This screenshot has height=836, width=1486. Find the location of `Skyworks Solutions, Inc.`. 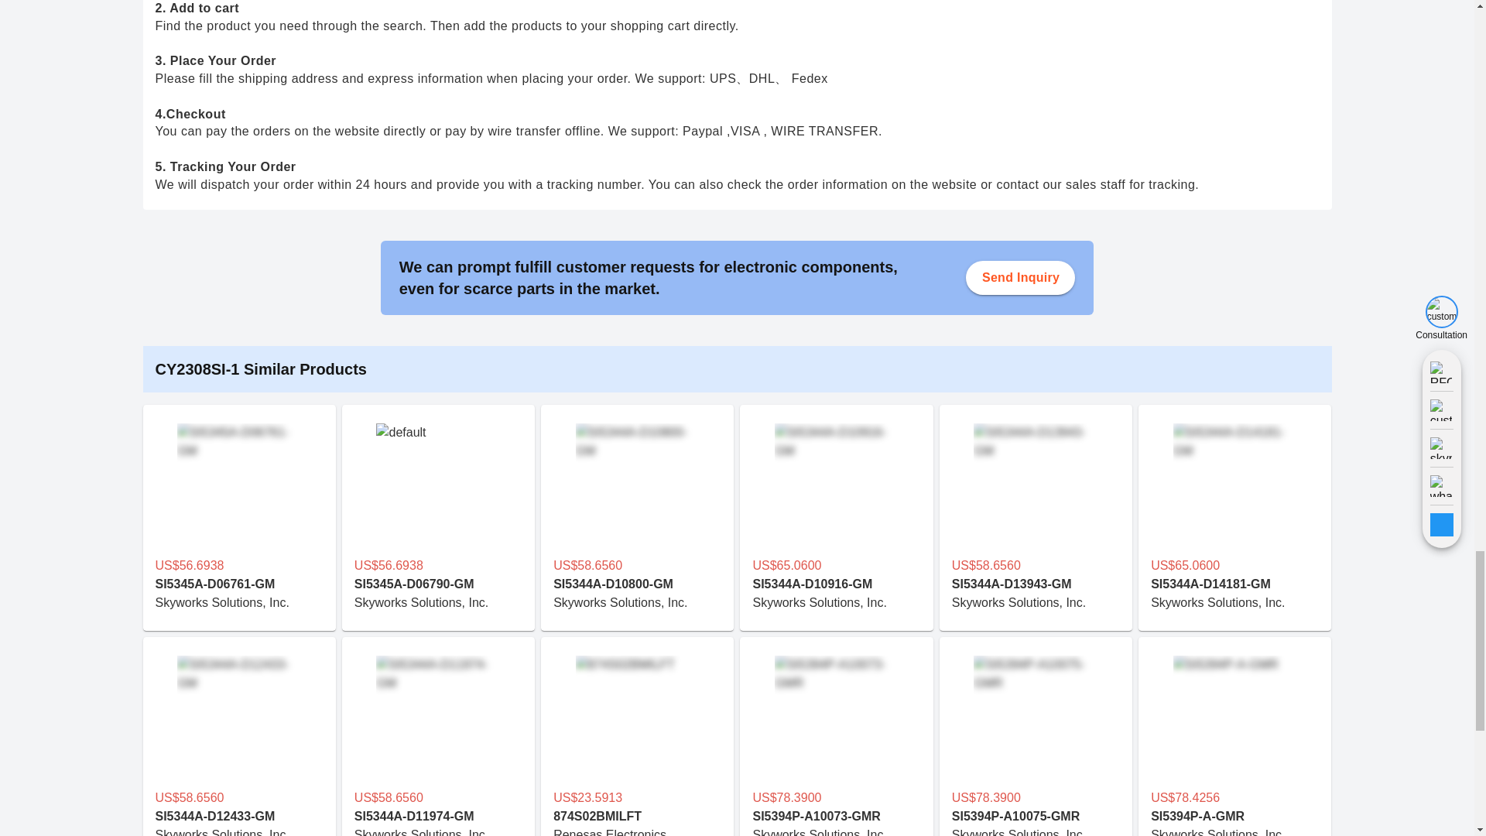

Skyworks Solutions, Inc. is located at coordinates (438, 602).